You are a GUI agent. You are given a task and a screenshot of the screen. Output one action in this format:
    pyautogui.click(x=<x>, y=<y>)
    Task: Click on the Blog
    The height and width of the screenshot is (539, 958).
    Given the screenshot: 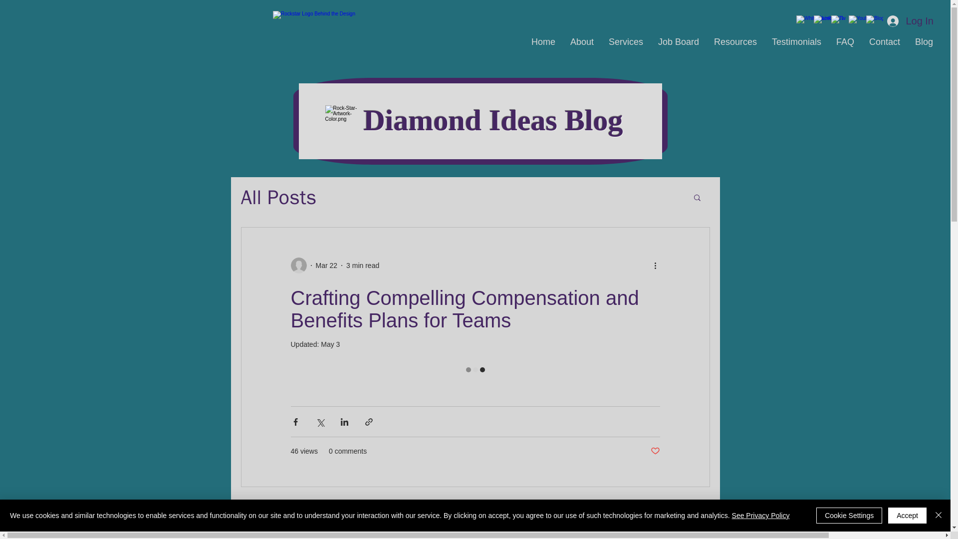 What is the action you would take?
    pyautogui.click(x=924, y=42)
    